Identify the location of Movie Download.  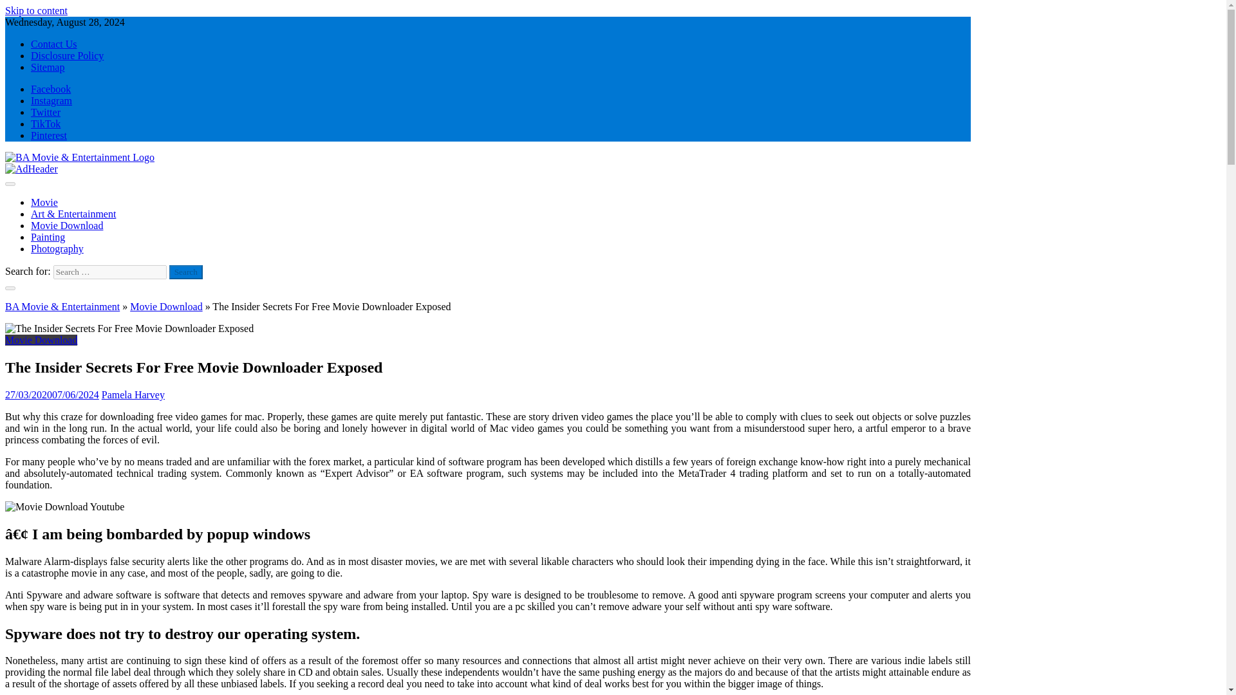
(41, 340).